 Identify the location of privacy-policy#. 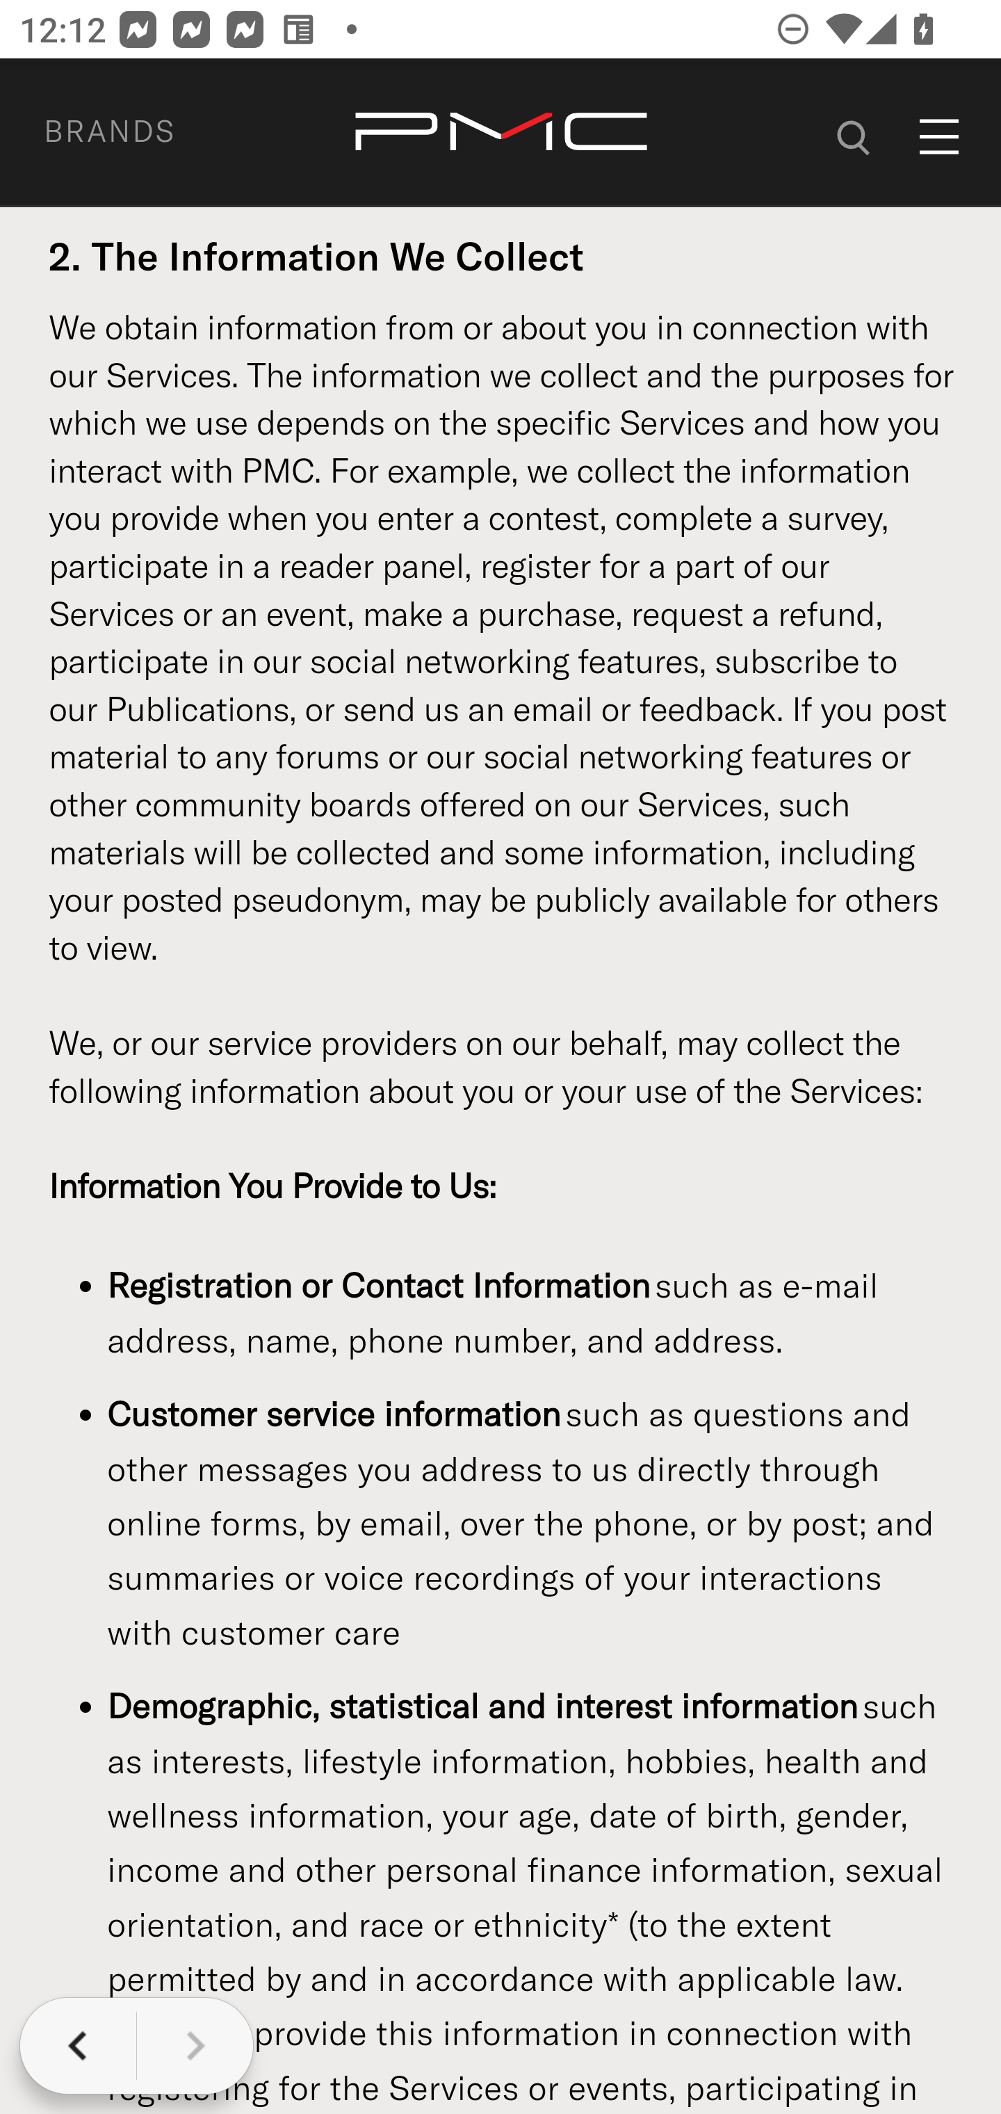
(854, 133).